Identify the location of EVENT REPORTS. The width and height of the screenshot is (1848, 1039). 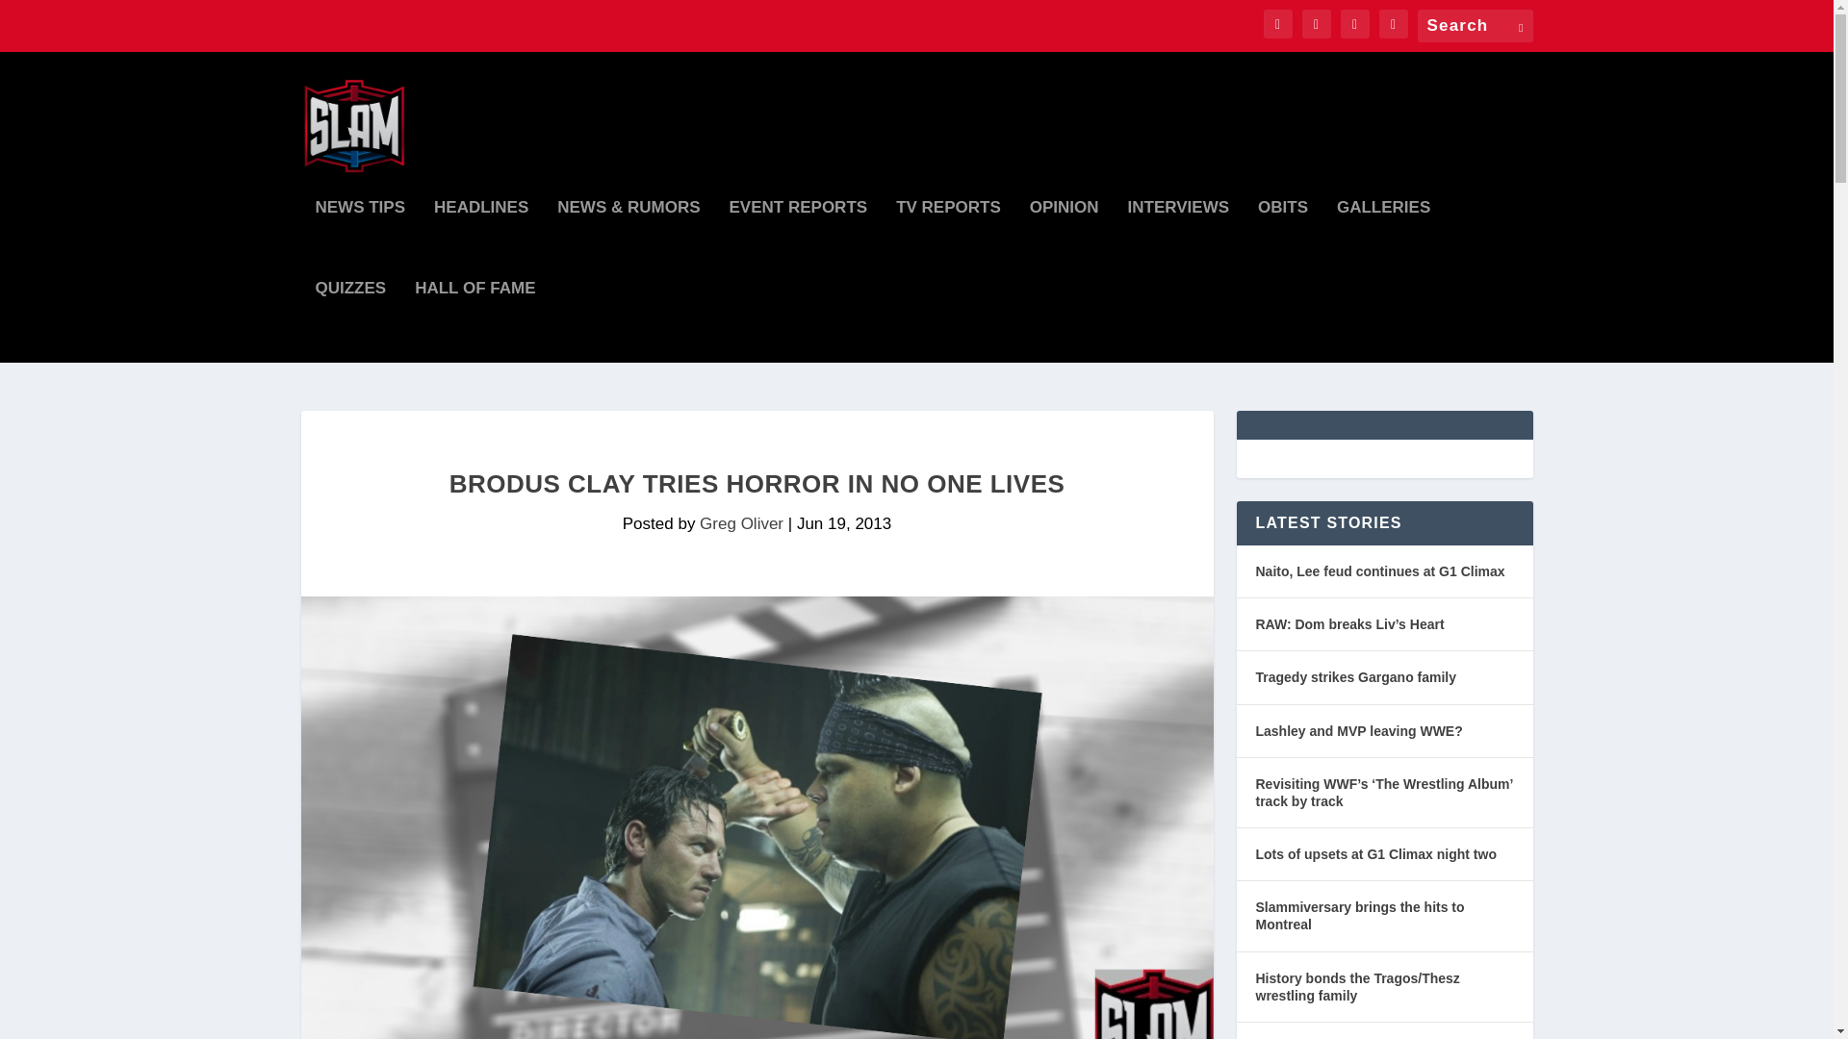
(799, 241).